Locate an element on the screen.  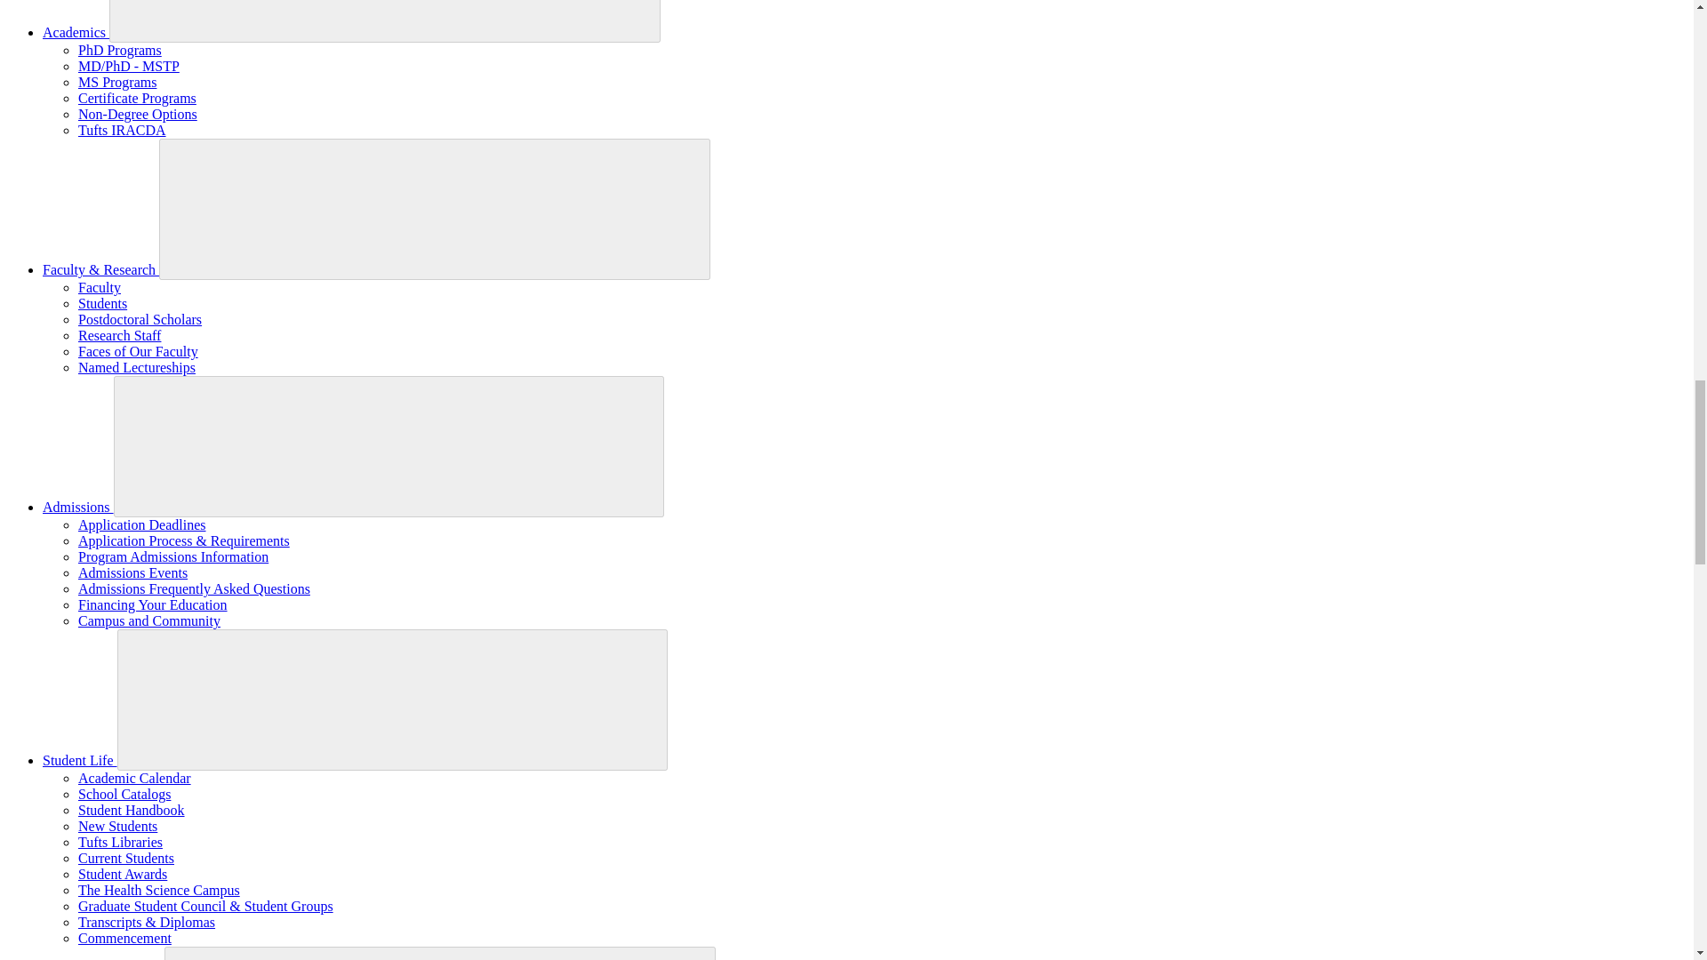
Non-Degree Options is located at coordinates (138, 114).